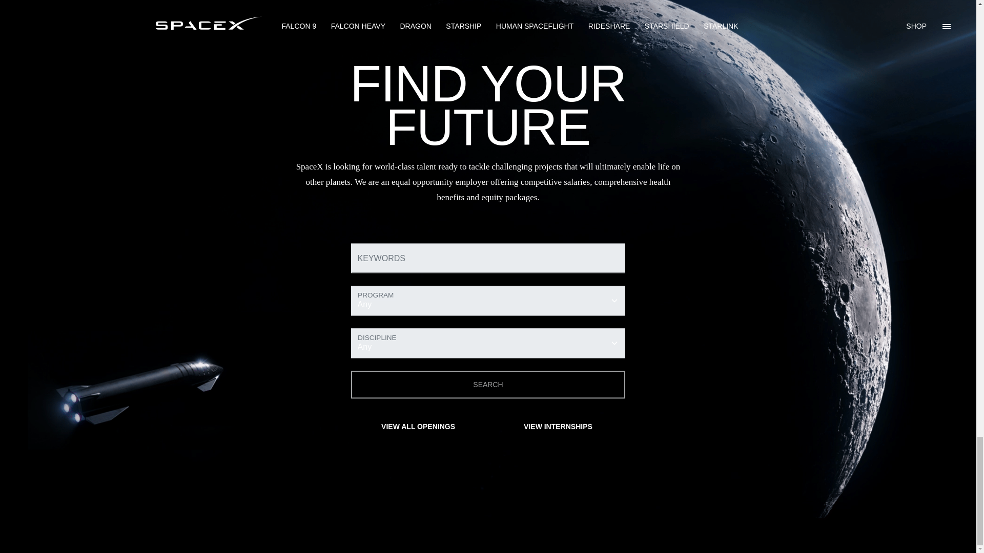 This screenshot has height=553, width=984. I want to click on FIND YOUR FUTURE, so click(488, 452).